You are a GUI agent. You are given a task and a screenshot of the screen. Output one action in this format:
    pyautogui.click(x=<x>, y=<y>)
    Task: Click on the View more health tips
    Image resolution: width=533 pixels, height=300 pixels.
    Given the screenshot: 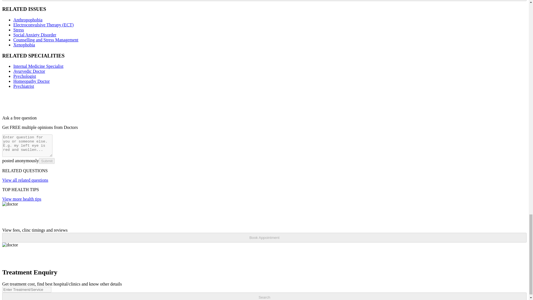 What is the action you would take?
    pyautogui.click(x=22, y=199)
    